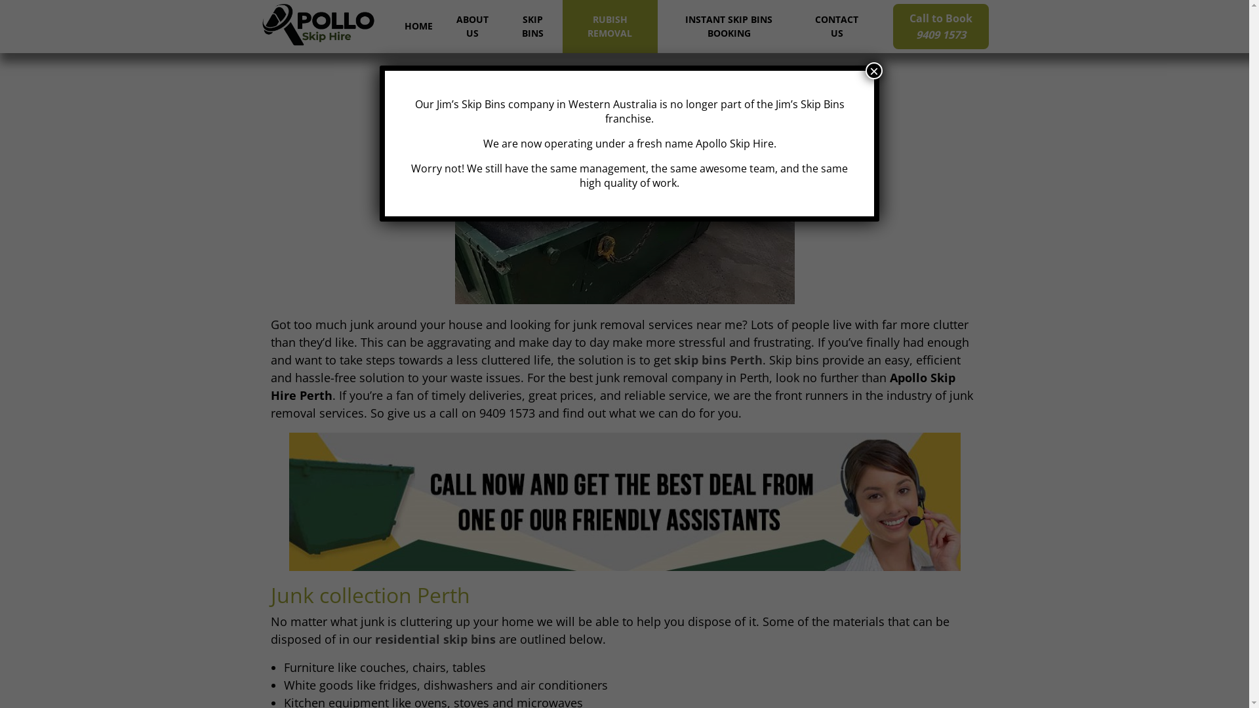  I want to click on ABOUT US, so click(472, 26).